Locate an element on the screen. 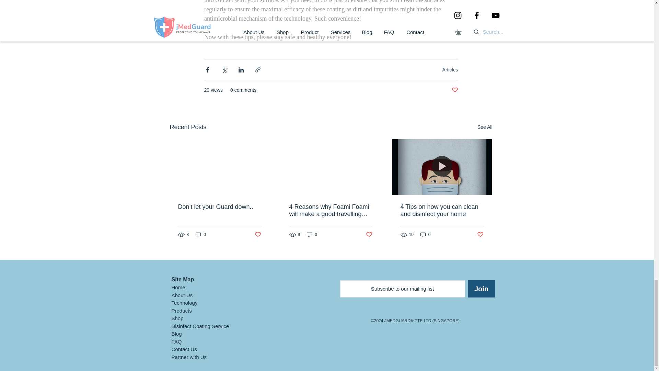 The height and width of the screenshot is (371, 659). Articles is located at coordinates (450, 69).